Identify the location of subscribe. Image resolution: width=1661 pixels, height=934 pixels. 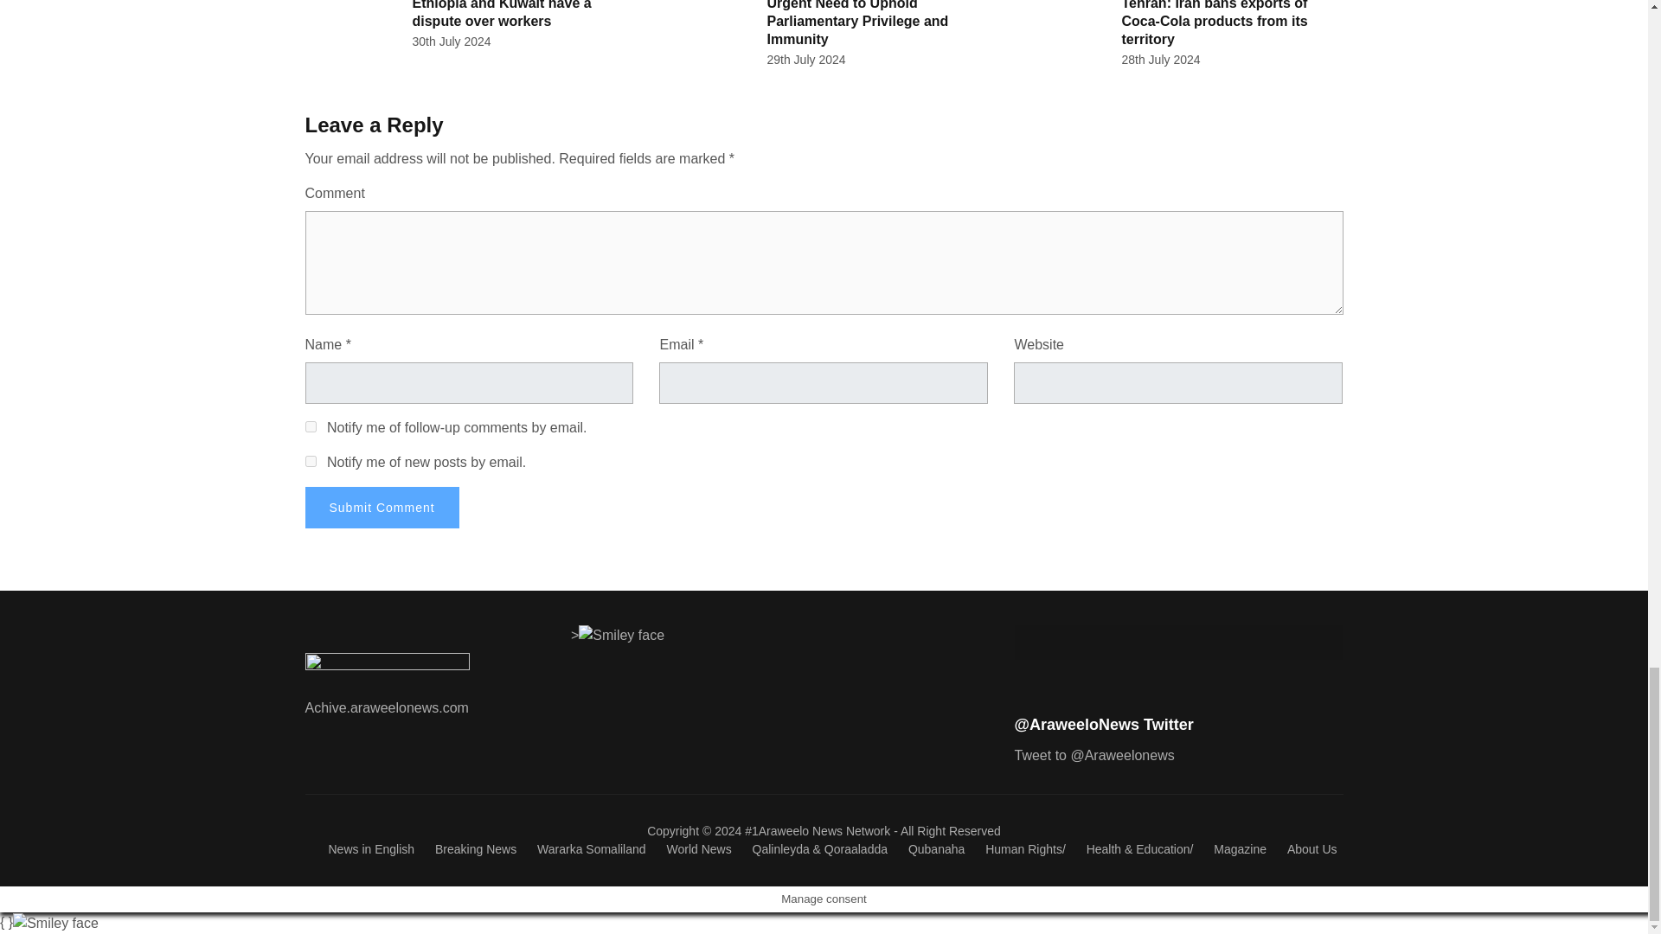
(310, 427).